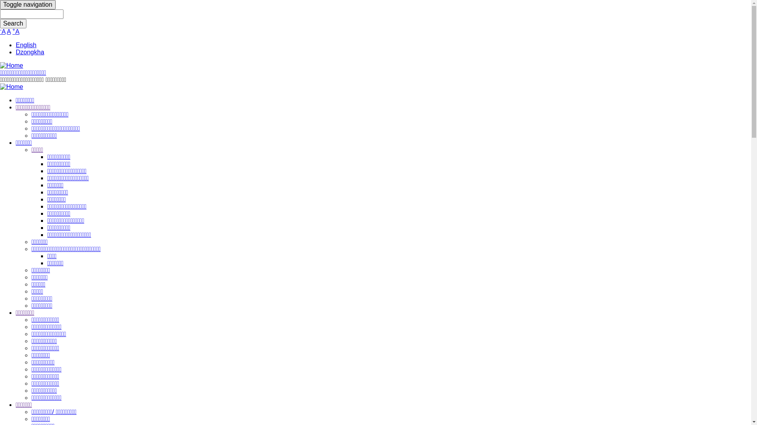  What do you see at coordinates (12, 87) in the screenshot?
I see `Home` at bounding box center [12, 87].